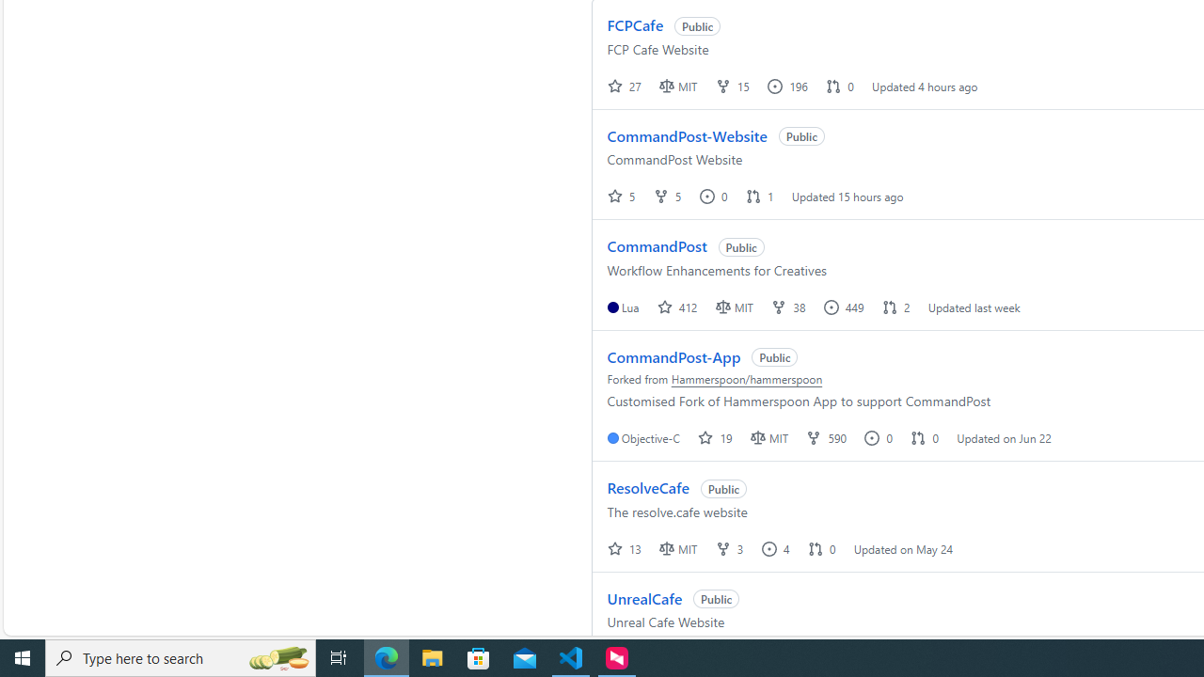 This screenshot has width=1204, height=677. Describe the element at coordinates (822, 548) in the screenshot. I see ` 0 ` at that location.